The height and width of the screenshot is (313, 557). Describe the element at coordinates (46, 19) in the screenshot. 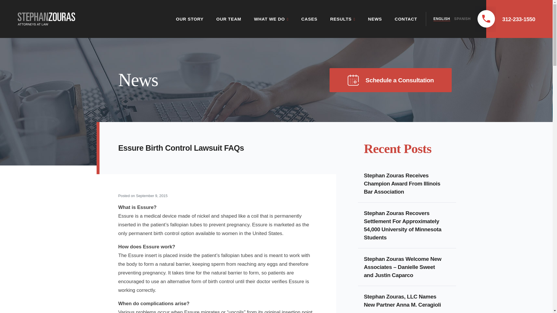

I see `Stephan Zouras, LLC` at that location.